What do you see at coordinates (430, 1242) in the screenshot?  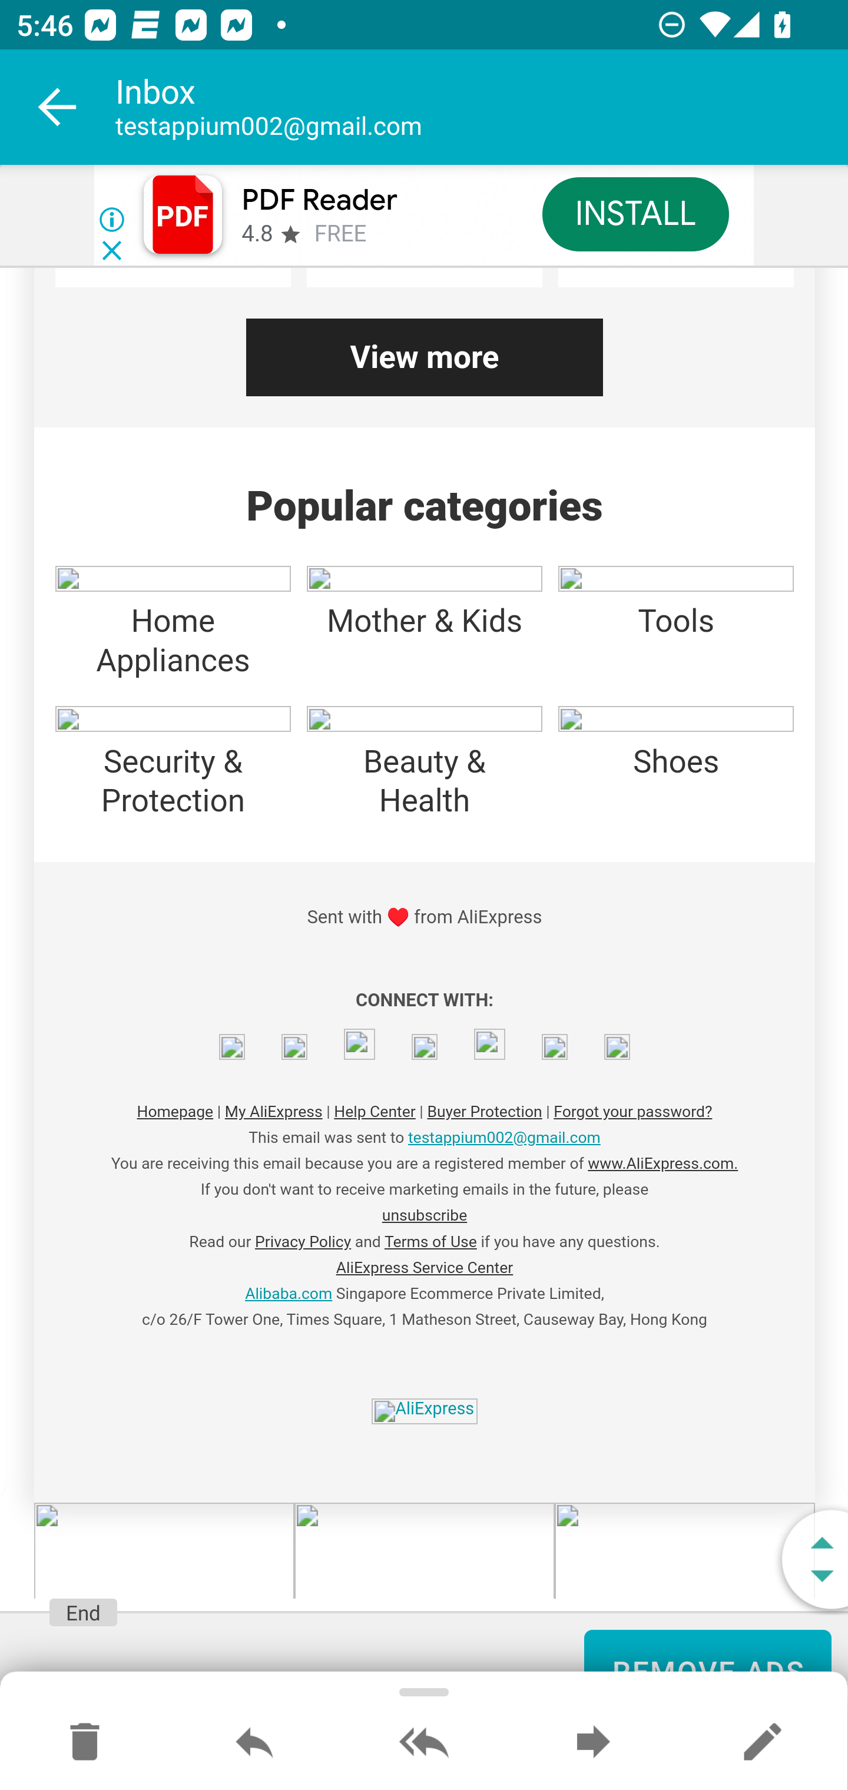 I see `Terms of Use` at bounding box center [430, 1242].